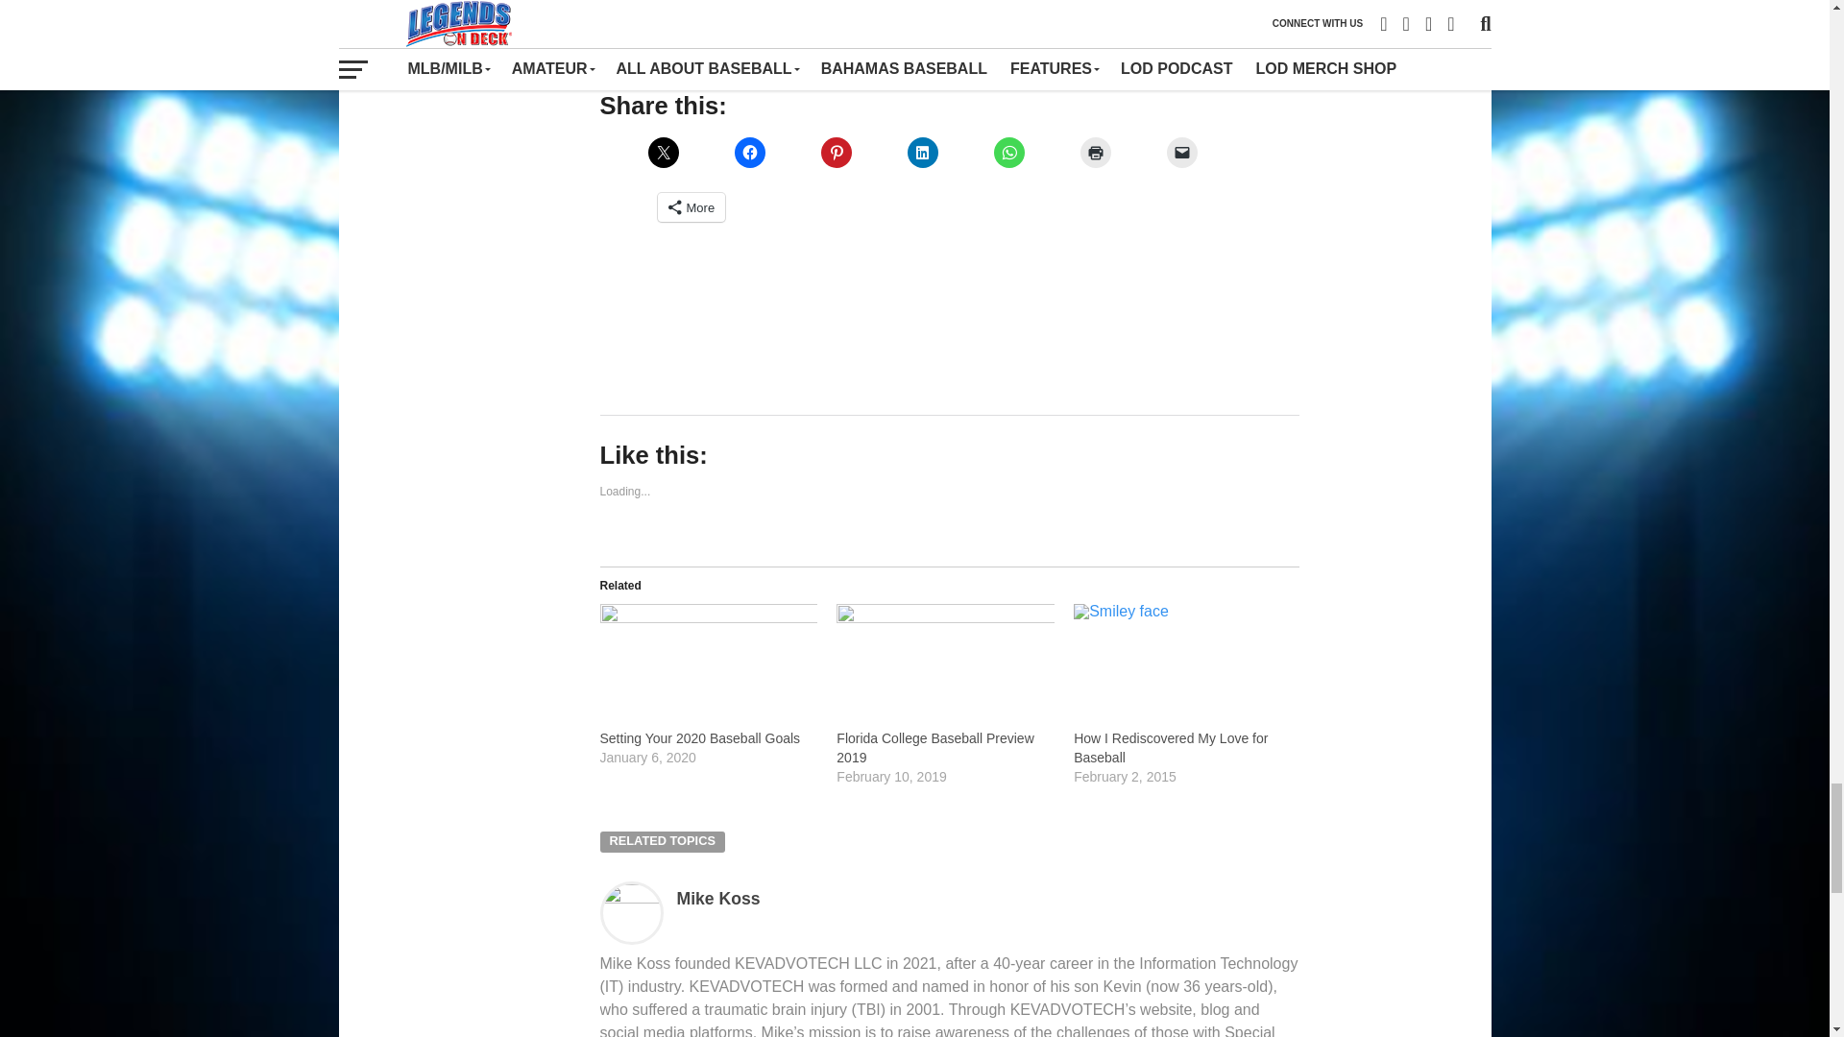  Describe the element at coordinates (708, 666) in the screenshot. I see `Setting Your 2020 Baseball Goals` at that location.